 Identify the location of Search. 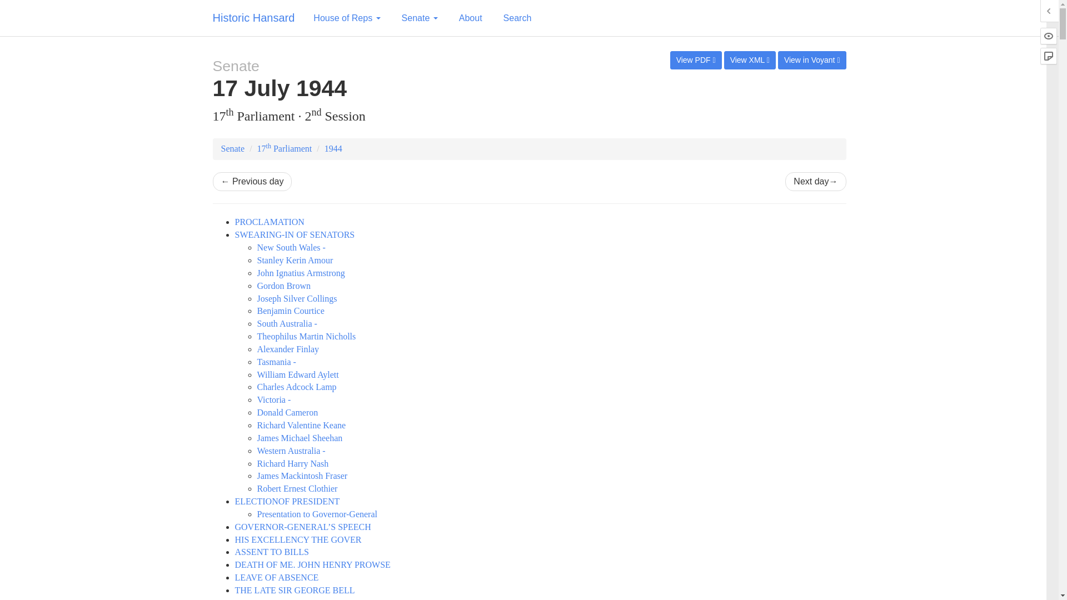
(517, 17).